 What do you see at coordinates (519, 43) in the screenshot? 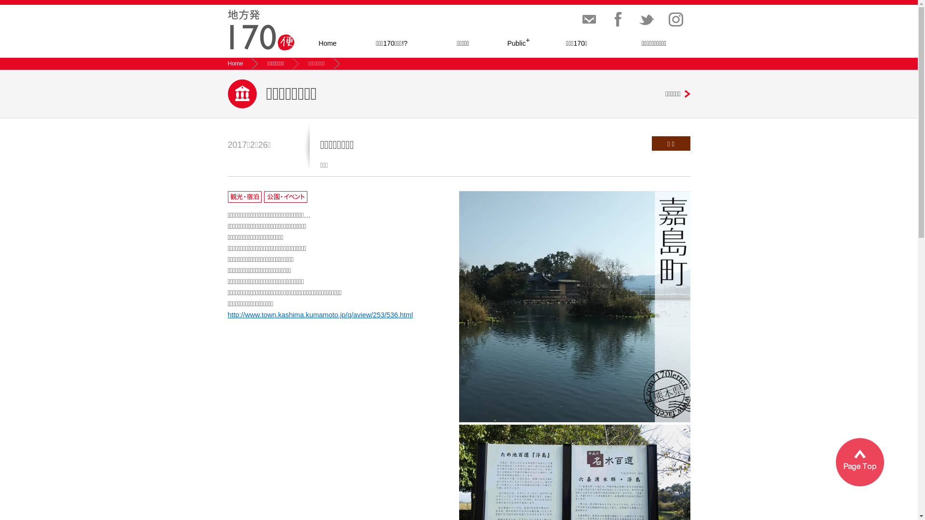
I see `Public+` at bounding box center [519, 43].